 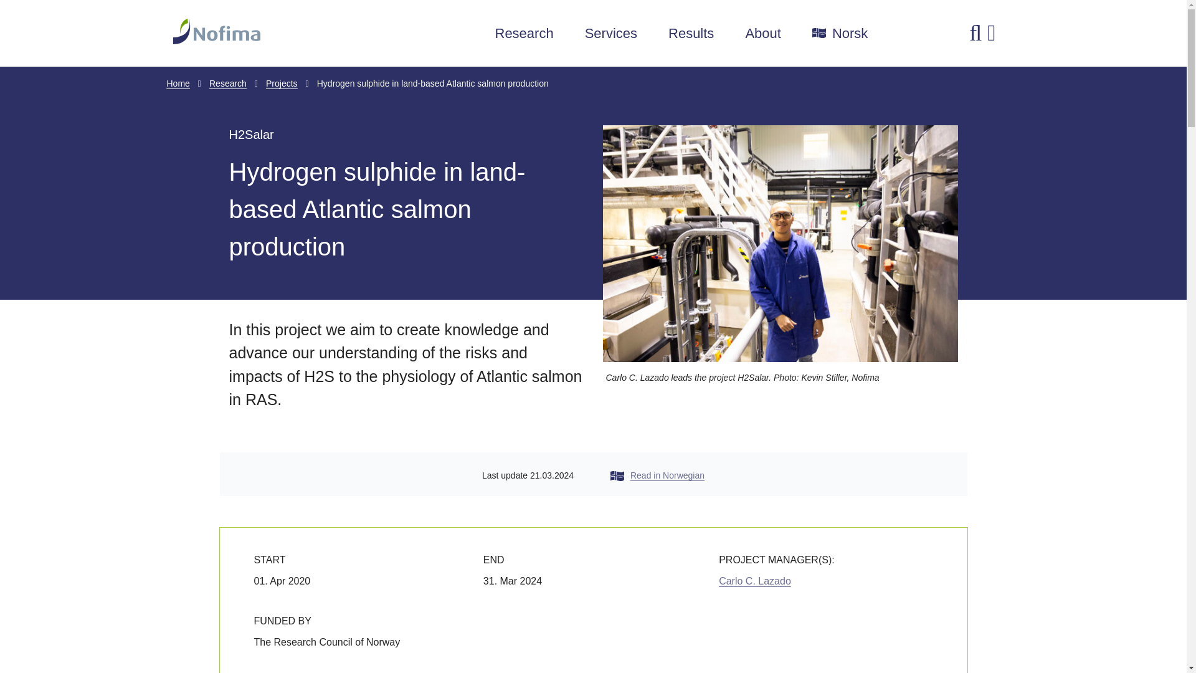 What do you see at coordinates (691, 34) in the screenshot?
I see `Results` at bounding box center [691, 34].